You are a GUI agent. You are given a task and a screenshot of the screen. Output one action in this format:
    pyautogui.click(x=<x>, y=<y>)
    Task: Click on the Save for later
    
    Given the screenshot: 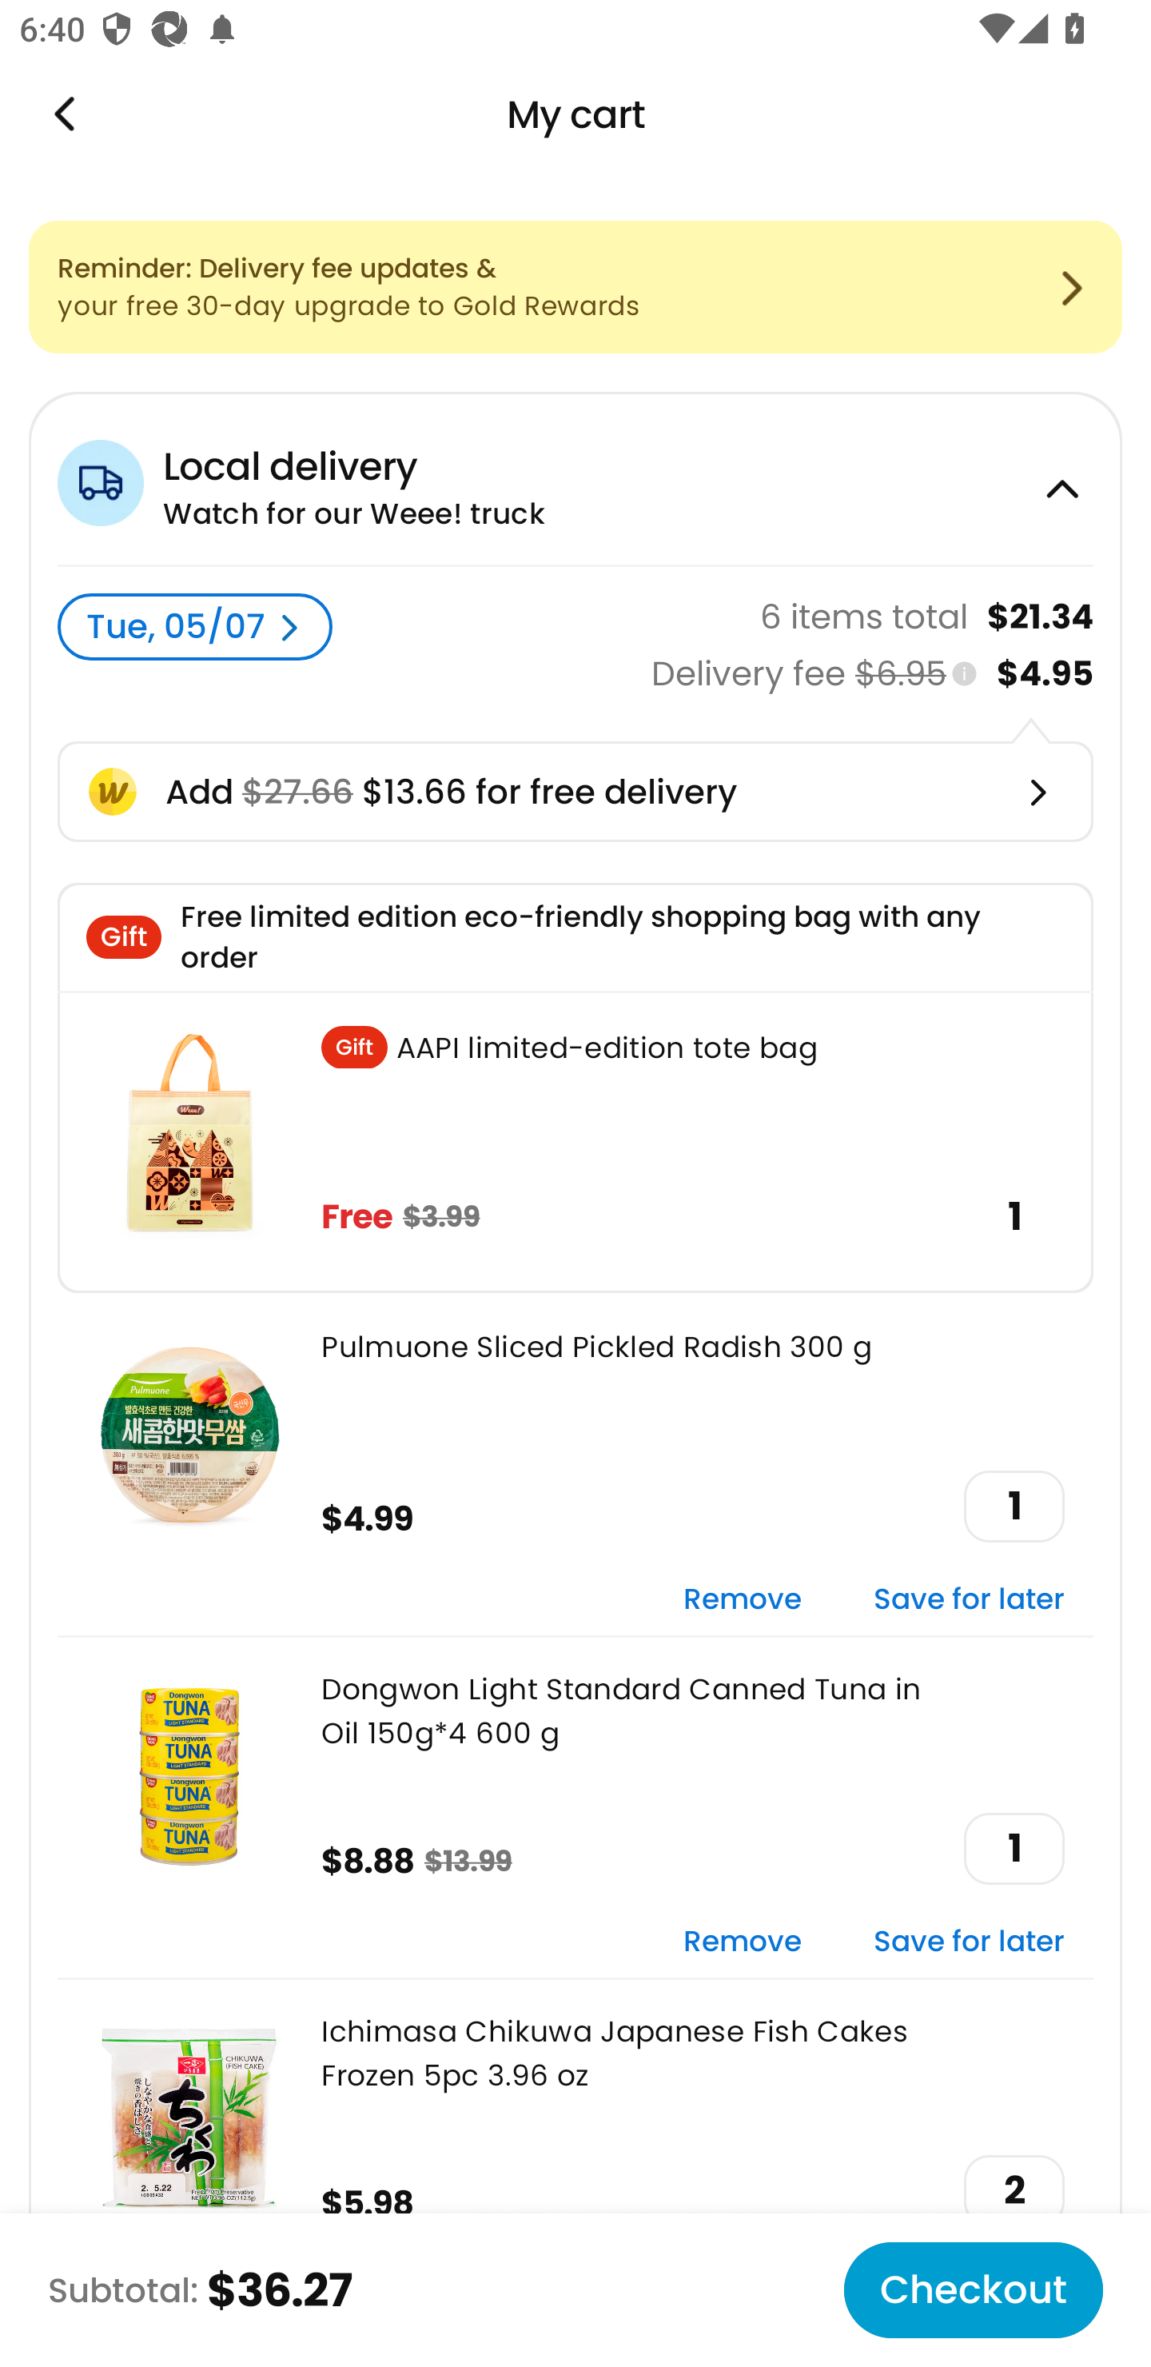 What is the action you would take?
    pyautogui.click(x=969, y=1942)
    